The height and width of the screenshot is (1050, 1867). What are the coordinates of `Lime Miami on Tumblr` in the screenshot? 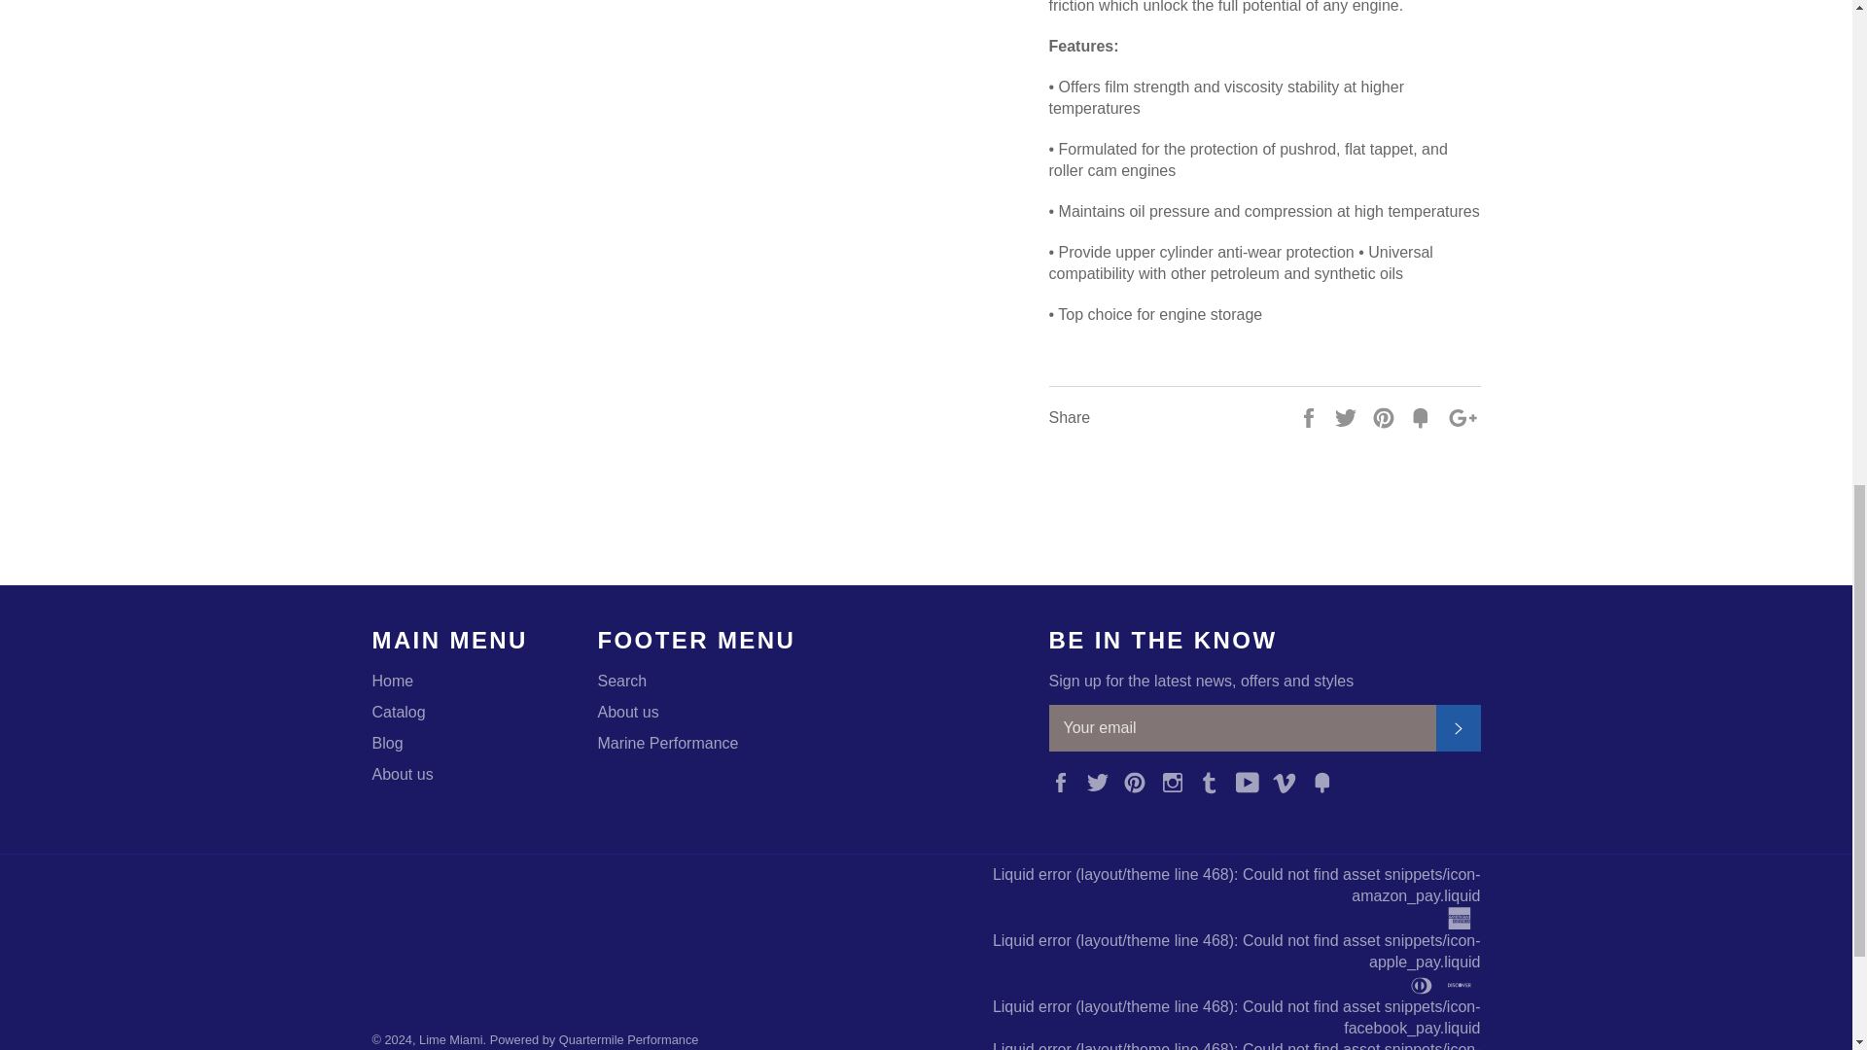 It's located at (1214, 781).